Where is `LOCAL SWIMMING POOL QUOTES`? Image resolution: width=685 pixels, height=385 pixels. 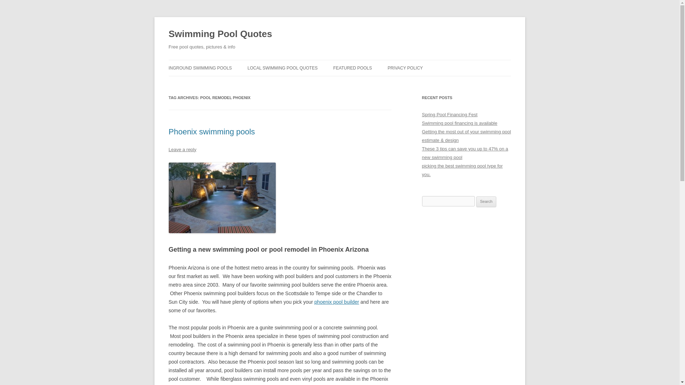
LOCAL SWIMMING POOL QUOTES is located at coordinates (283, 68).